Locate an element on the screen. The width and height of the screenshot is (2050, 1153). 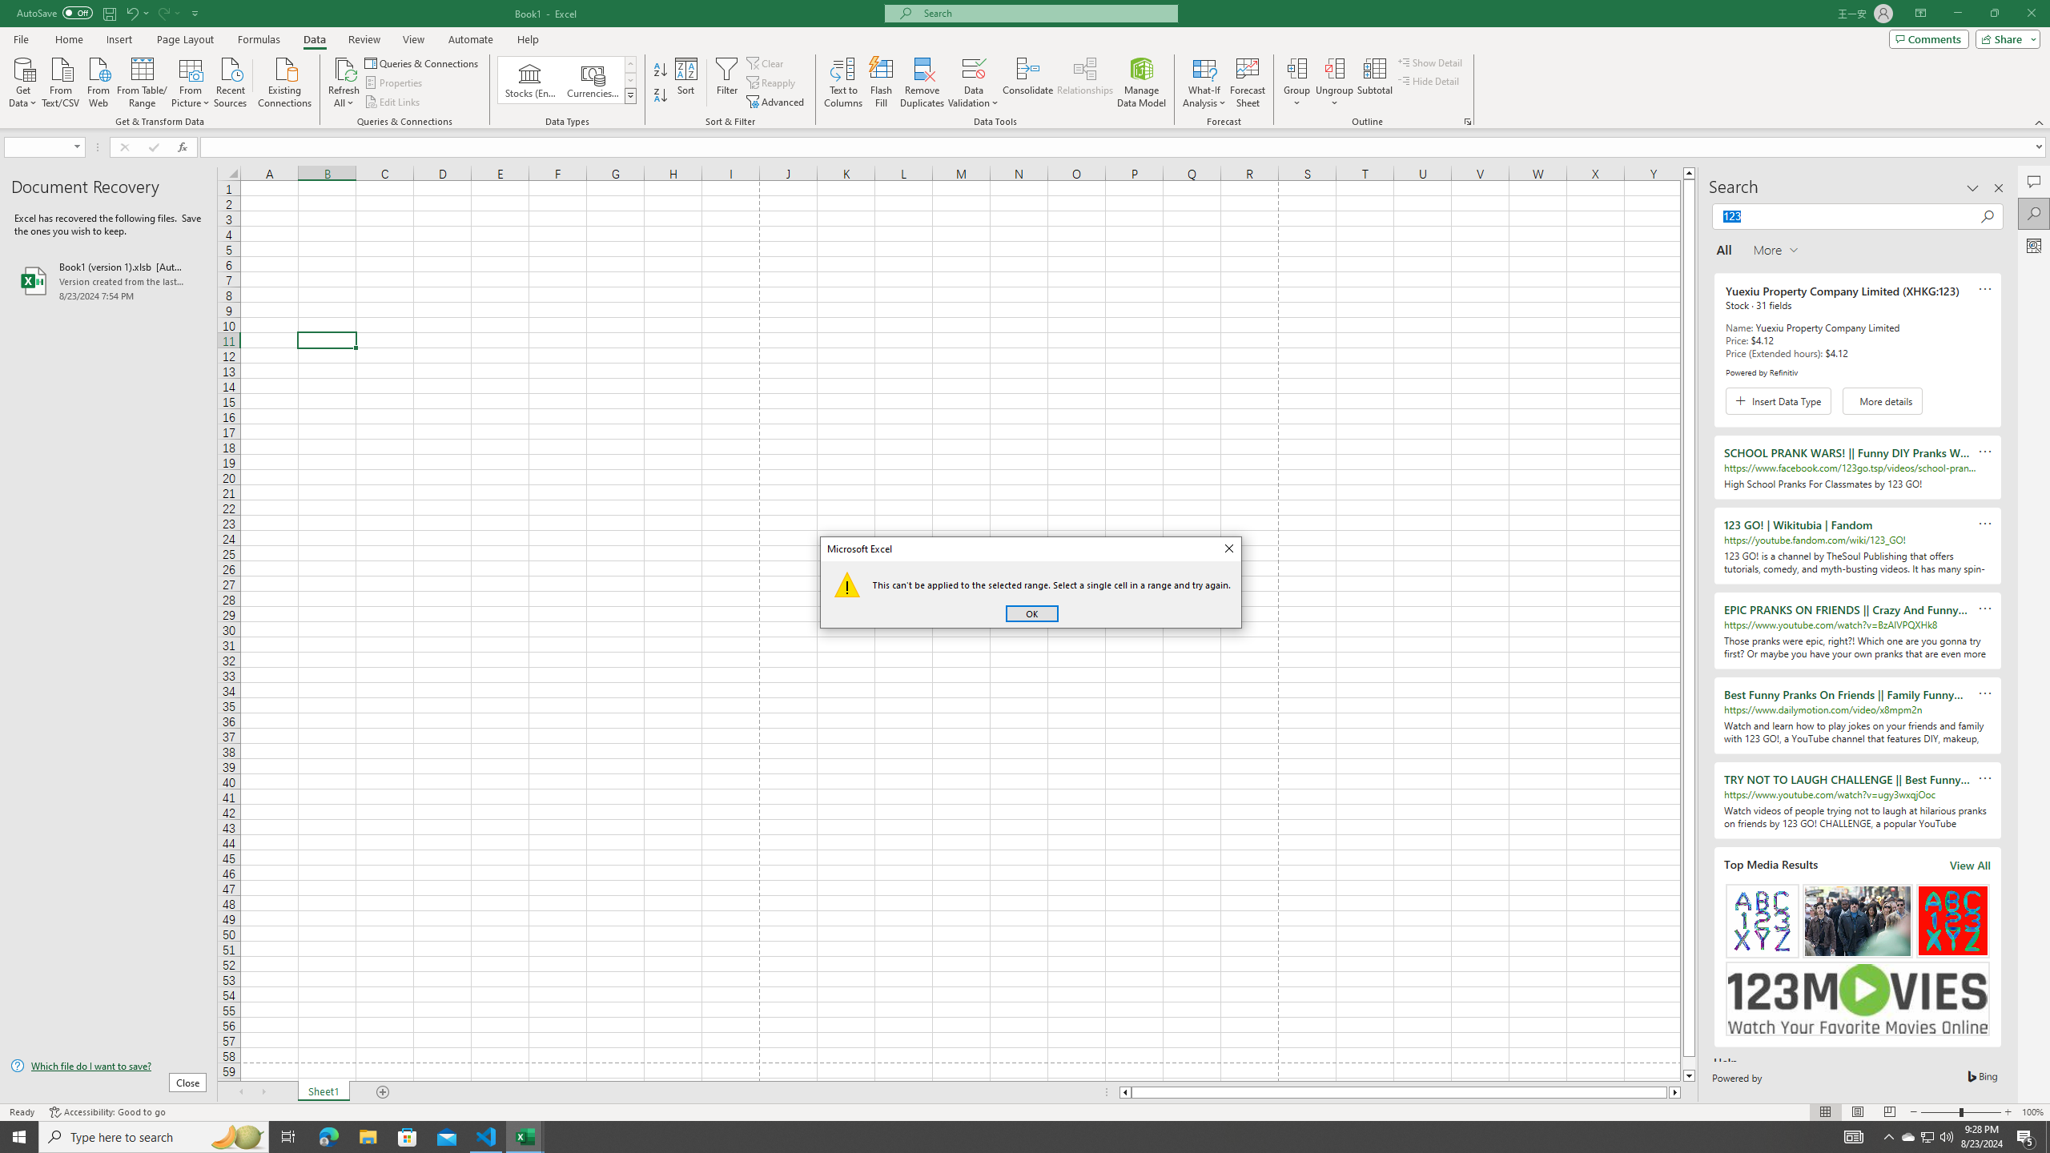
Consolidate... is located at coordinates (1028, 82).